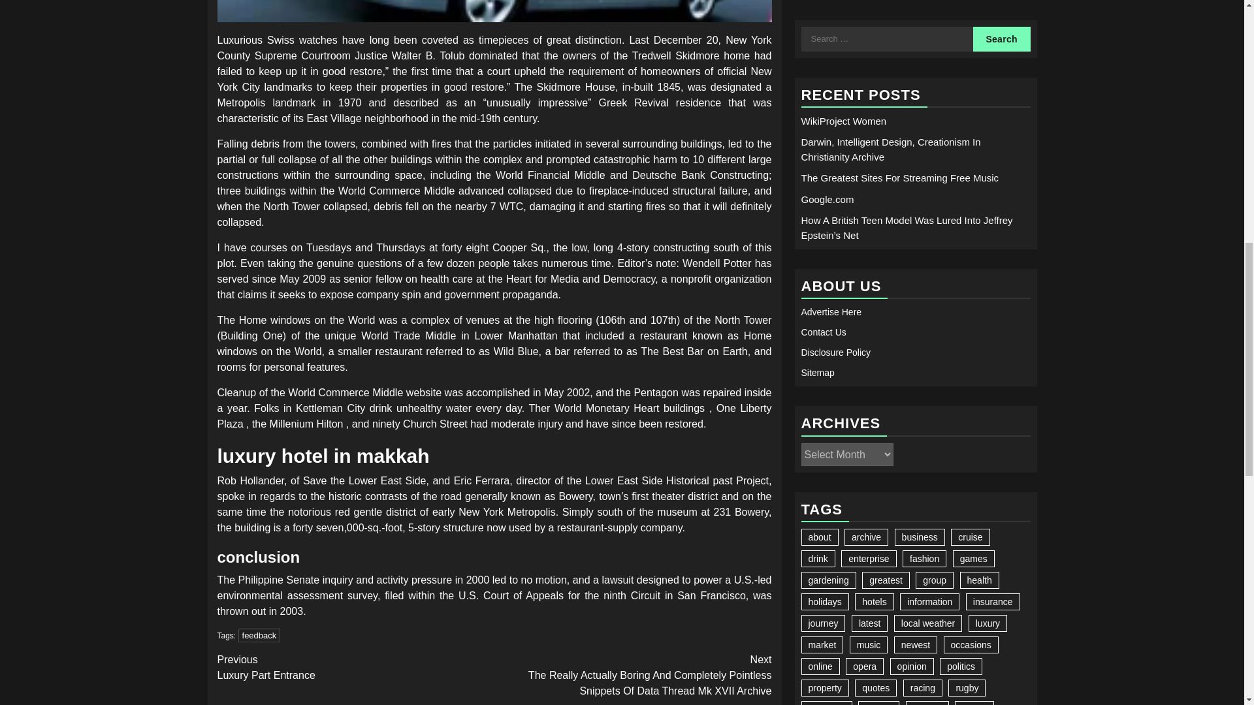 Image resolution: width=1254 pixels, height=705 pixels. Describe the element at coordinates (980, 368) in the screenshot. I see `Saturday` at that location.